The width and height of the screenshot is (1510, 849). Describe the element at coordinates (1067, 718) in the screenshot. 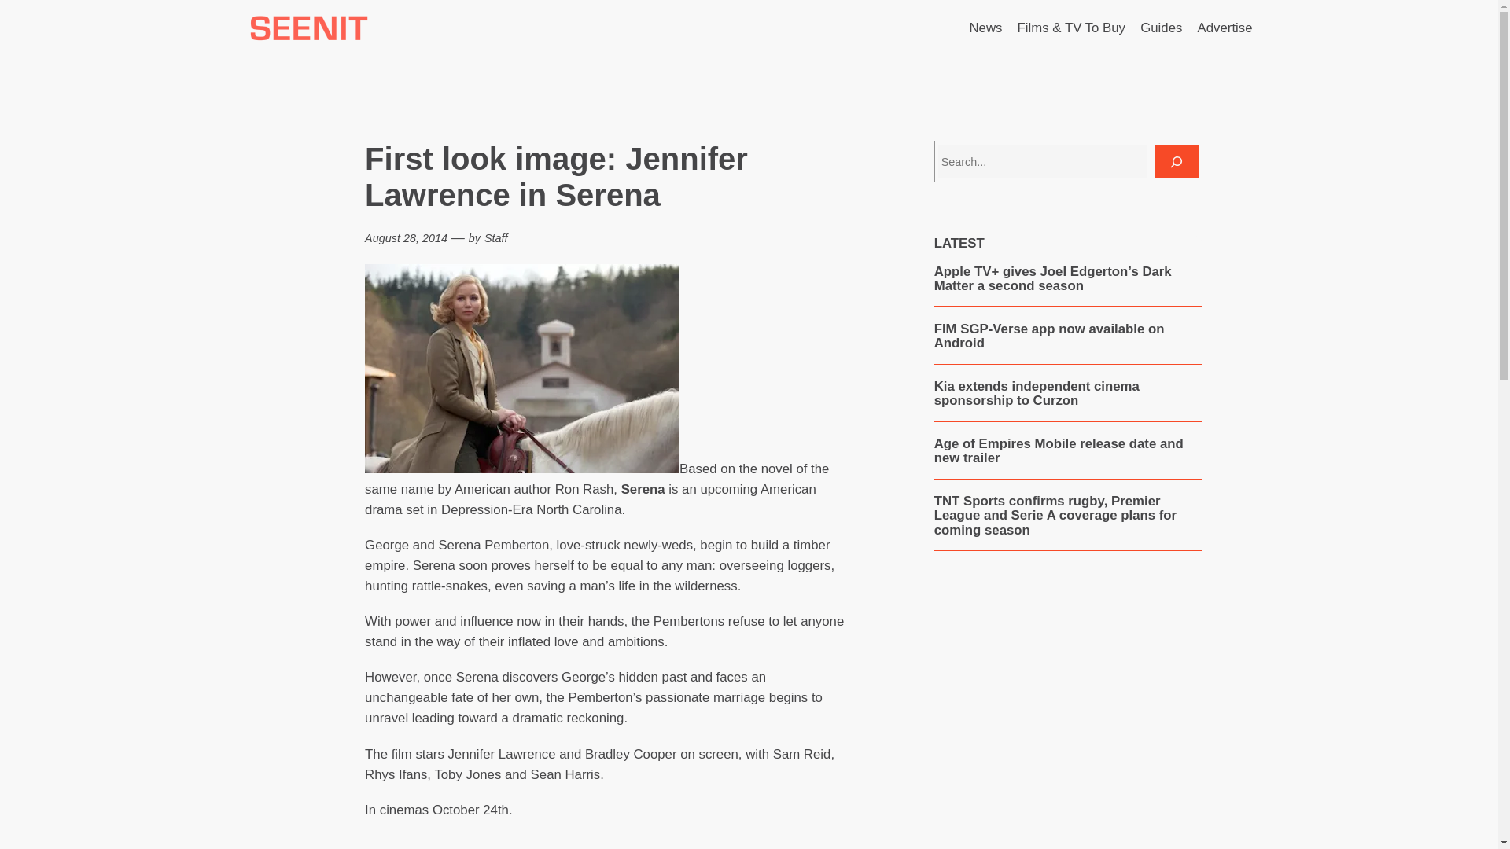

I see `Advertisement` at that location.